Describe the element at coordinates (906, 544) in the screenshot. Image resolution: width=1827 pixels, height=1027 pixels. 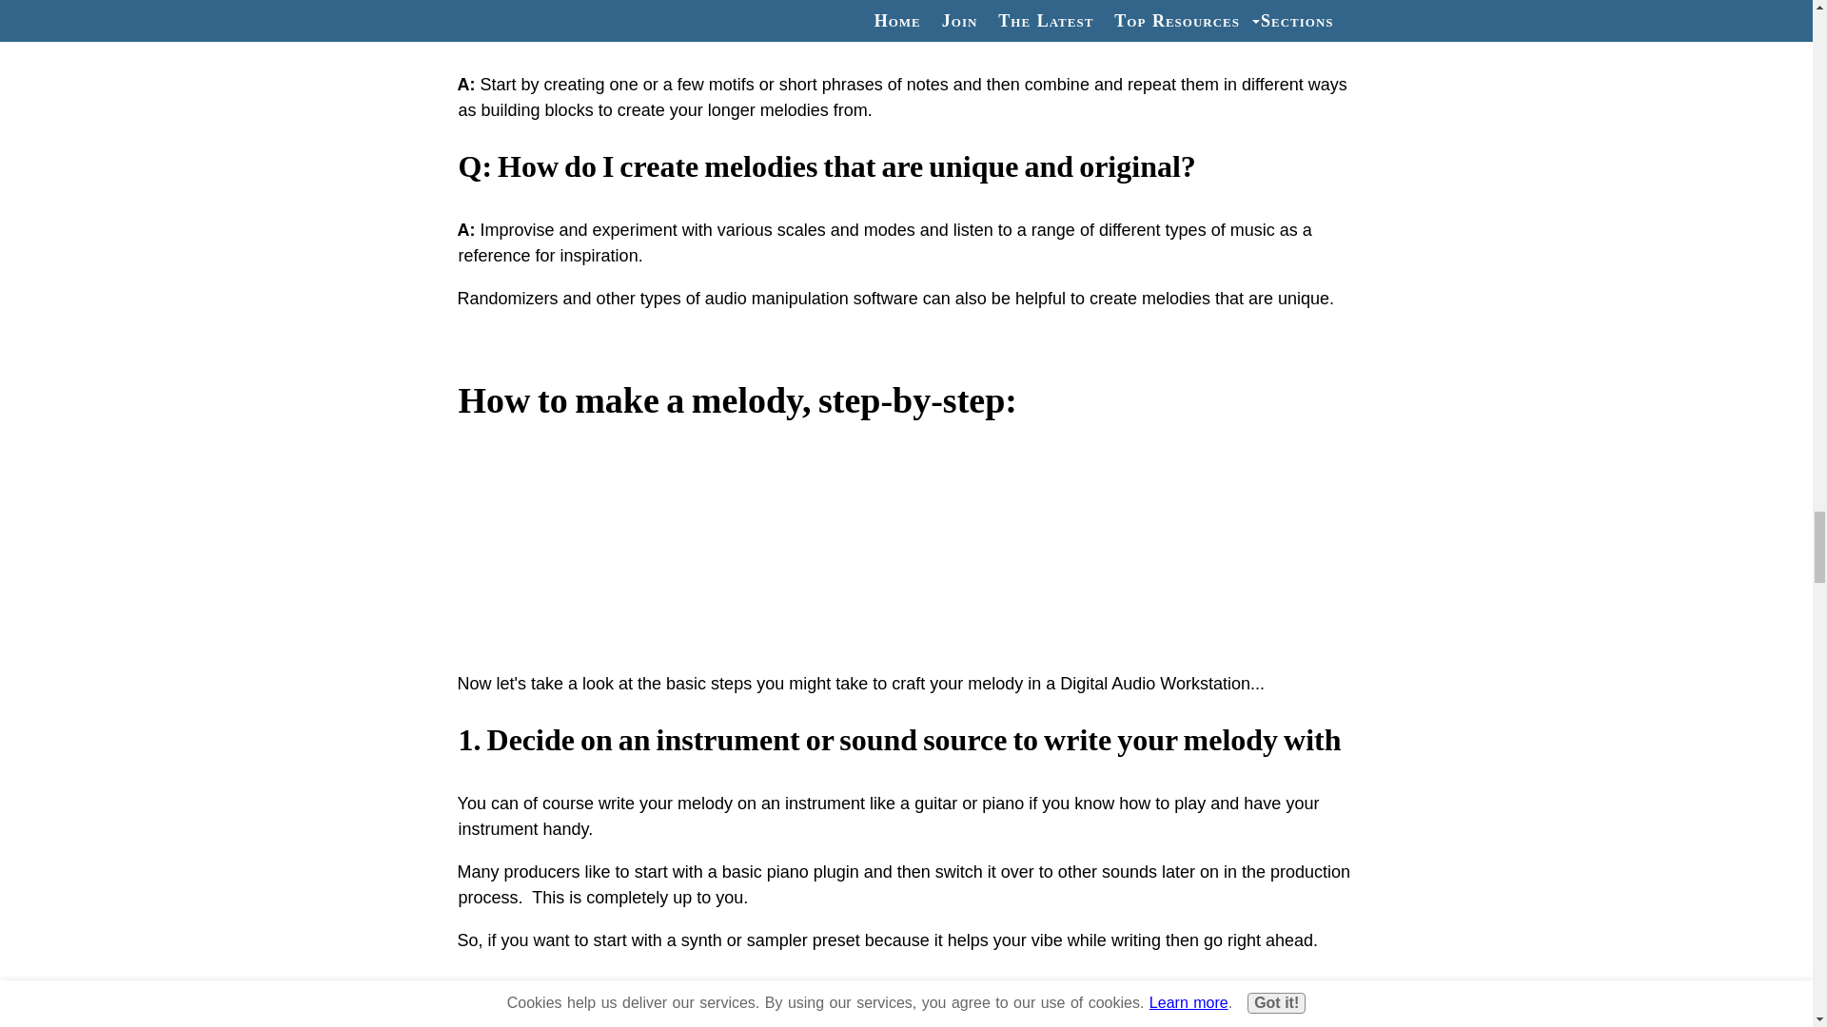
I see `Image of hand on piano keyboard - Text "HOW-TO"` at that location.